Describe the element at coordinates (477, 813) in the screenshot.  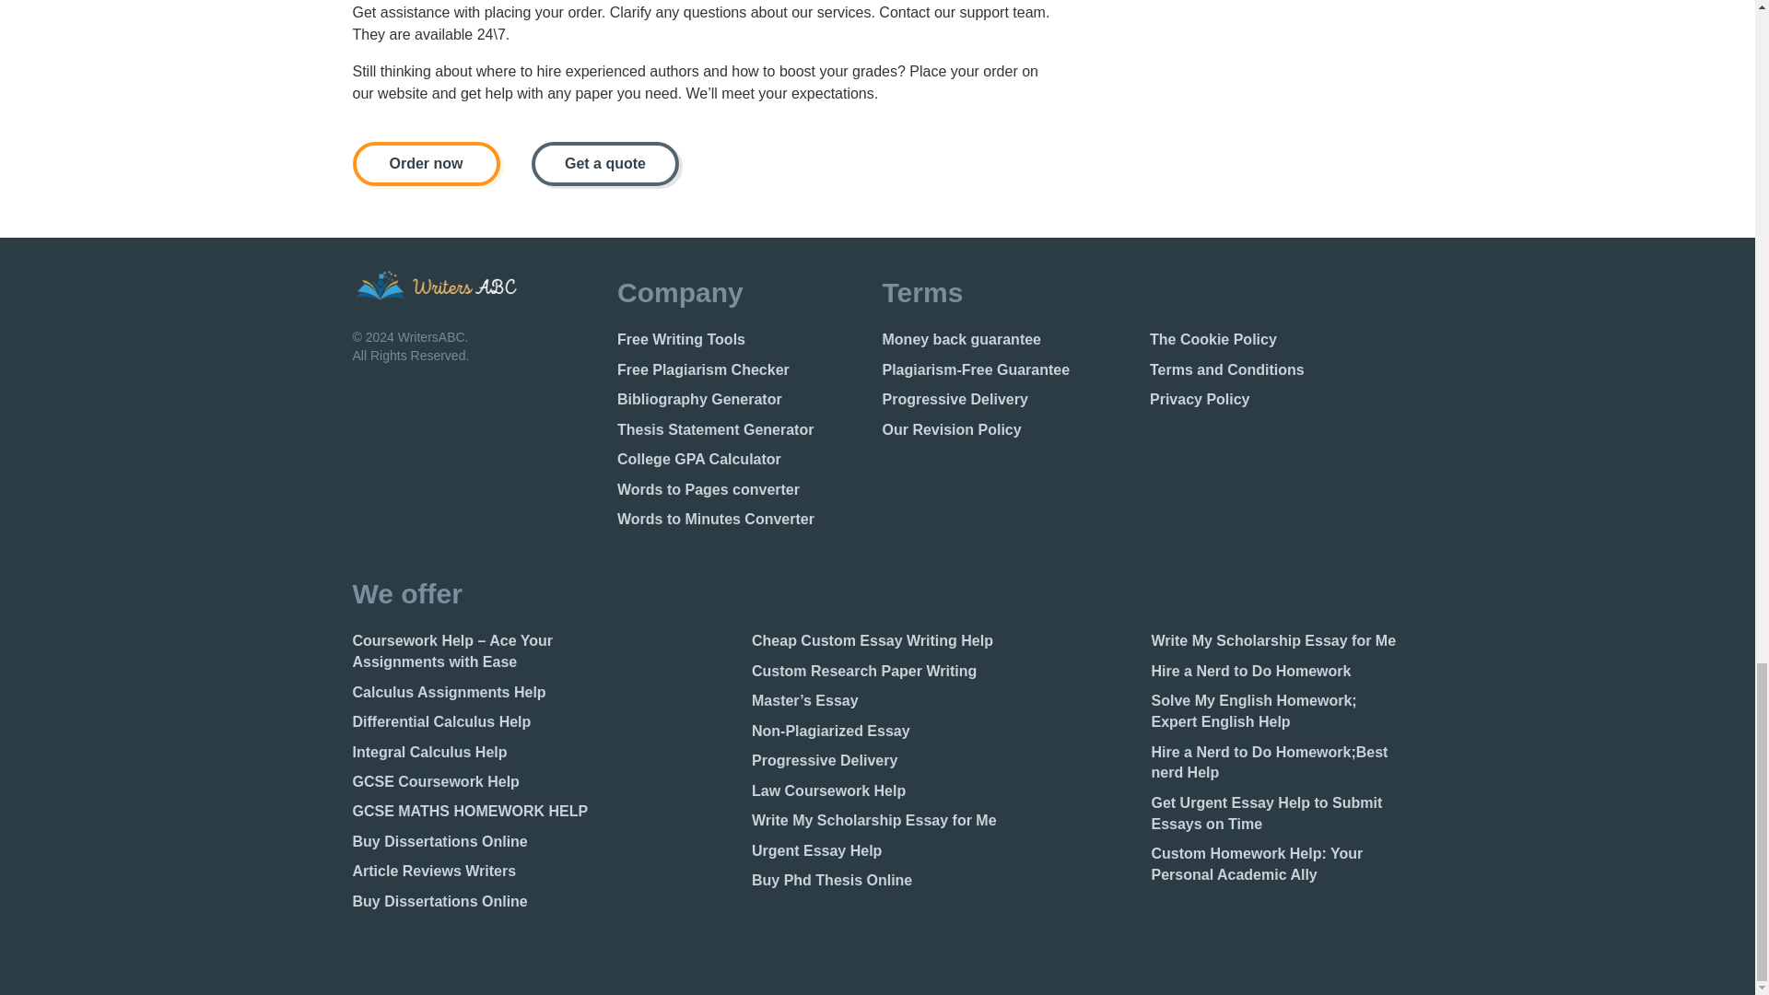
I see `GCSE MATHS HOMEWORK HELP` at that location.